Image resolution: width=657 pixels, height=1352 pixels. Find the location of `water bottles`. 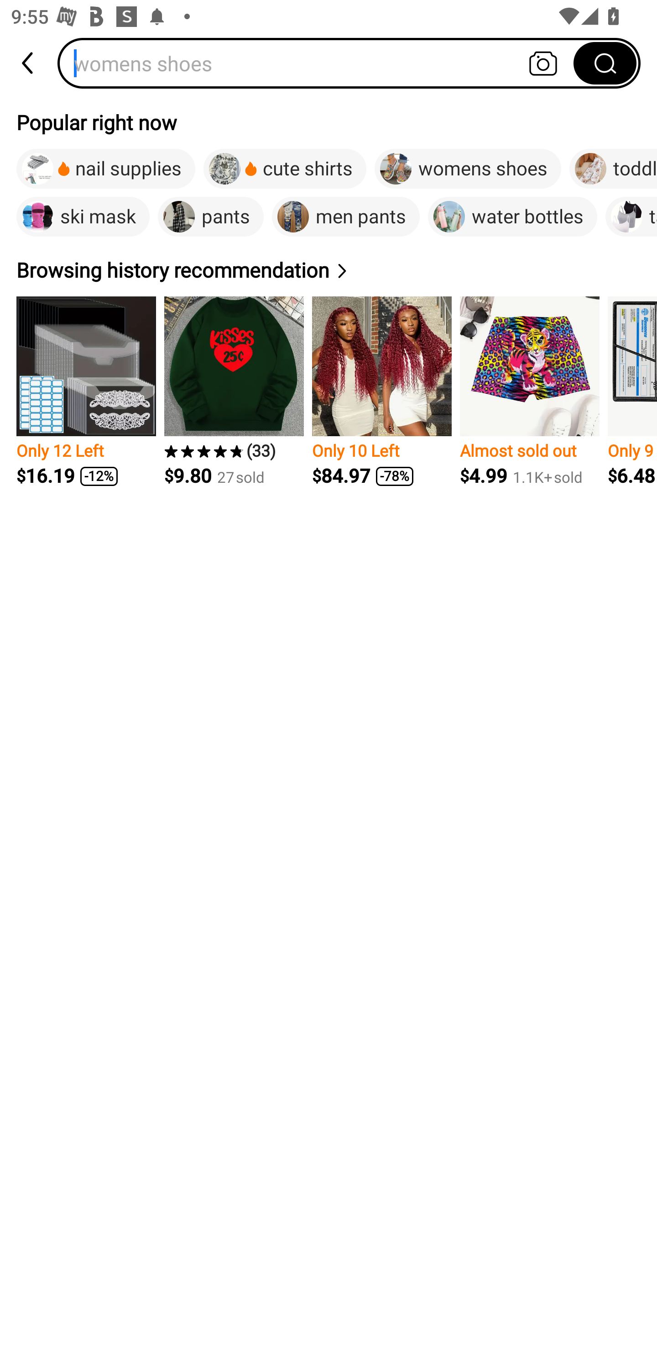

water bottles is located at coordinates (512, 217).